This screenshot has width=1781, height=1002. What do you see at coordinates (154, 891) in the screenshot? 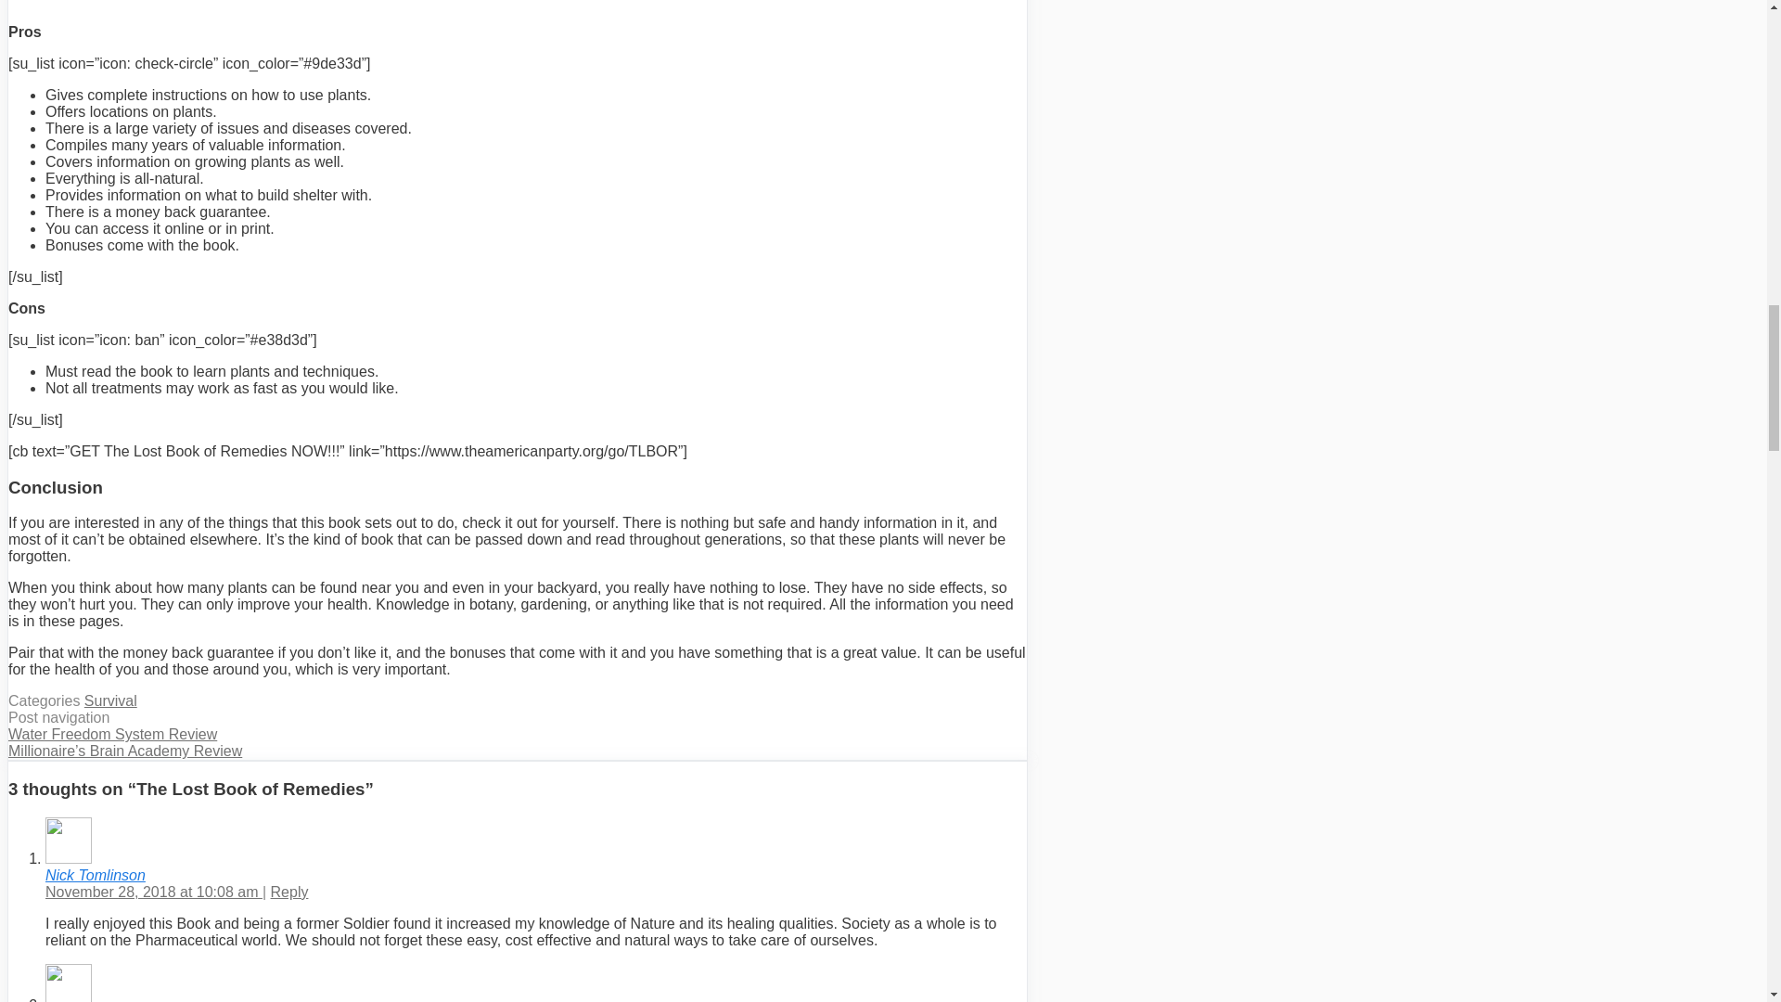
I see `November 28, 2018 at 10:08 am` at bounding box center [154, 891].